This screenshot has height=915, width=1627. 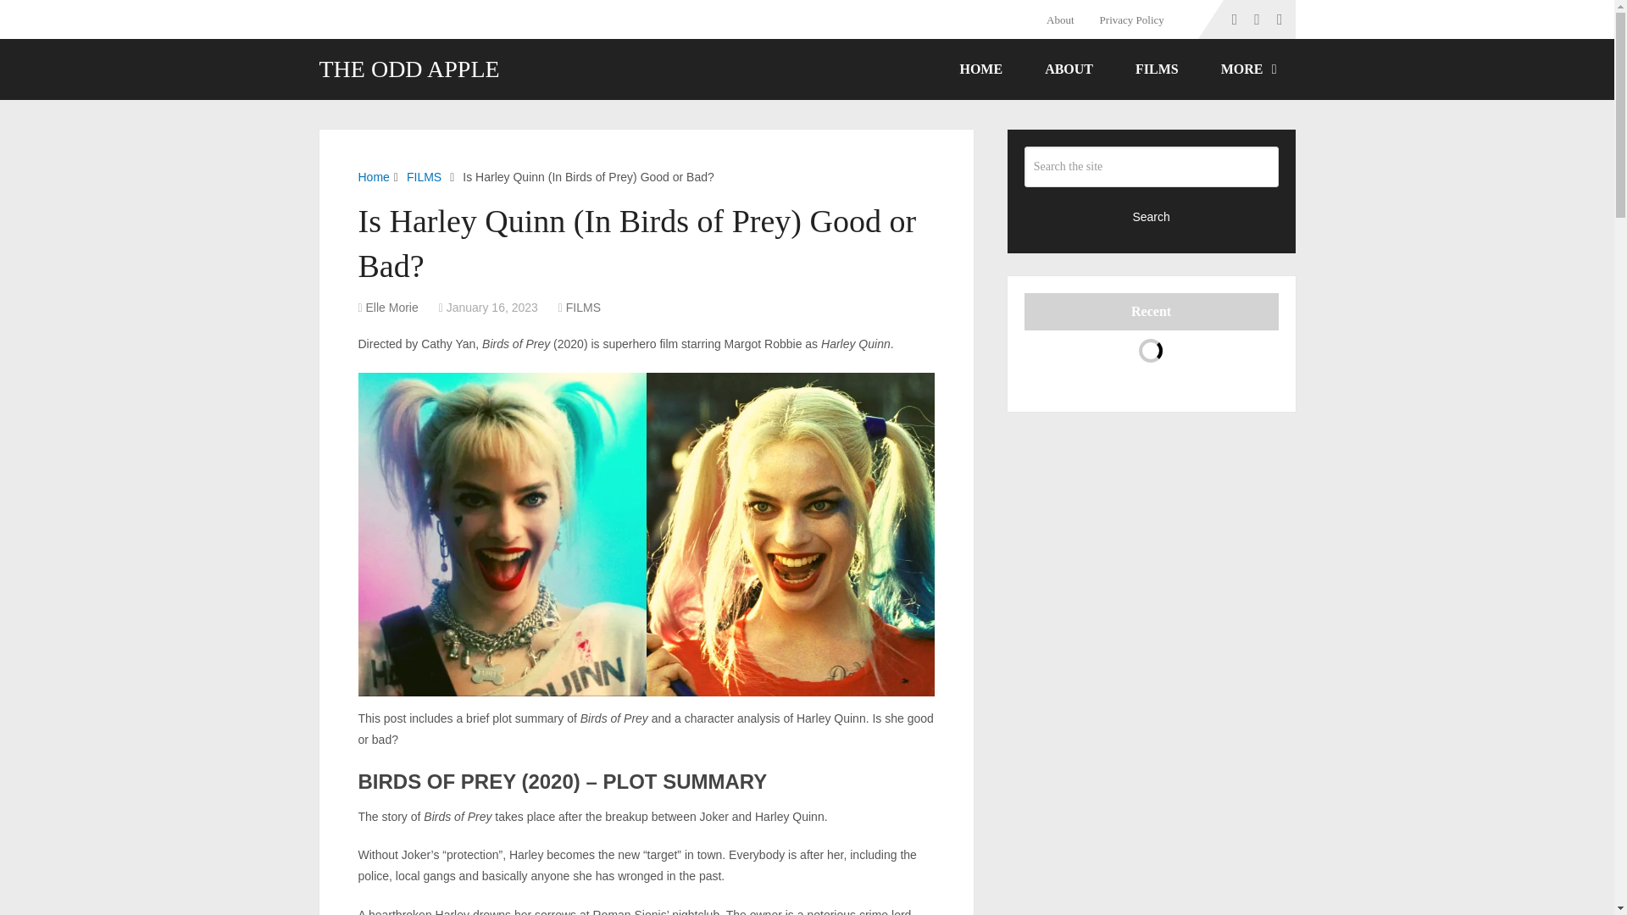 What do you see at coordinates (1158, 69) in the screenshot?
I see `FILMS` at bounding box center [1158, 69].